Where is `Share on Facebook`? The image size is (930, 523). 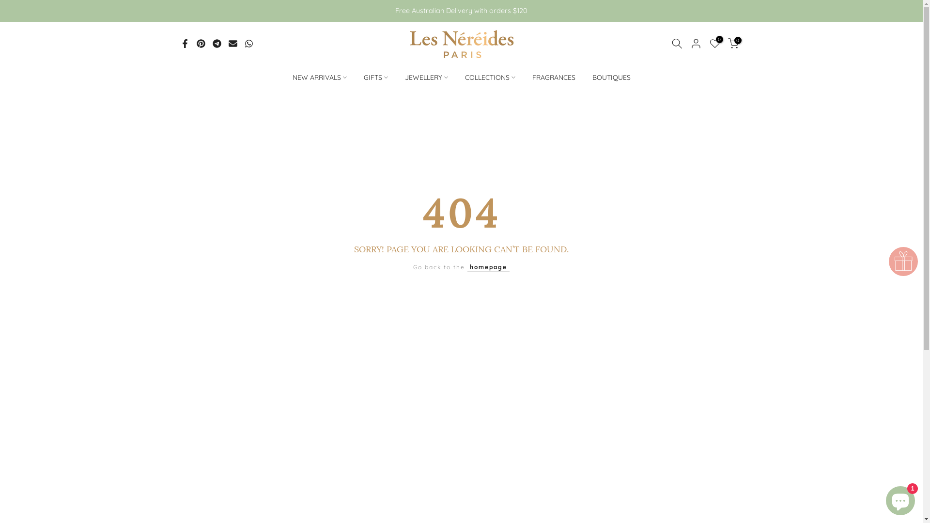 Share on Facebook is located at coordinates (185, 44).